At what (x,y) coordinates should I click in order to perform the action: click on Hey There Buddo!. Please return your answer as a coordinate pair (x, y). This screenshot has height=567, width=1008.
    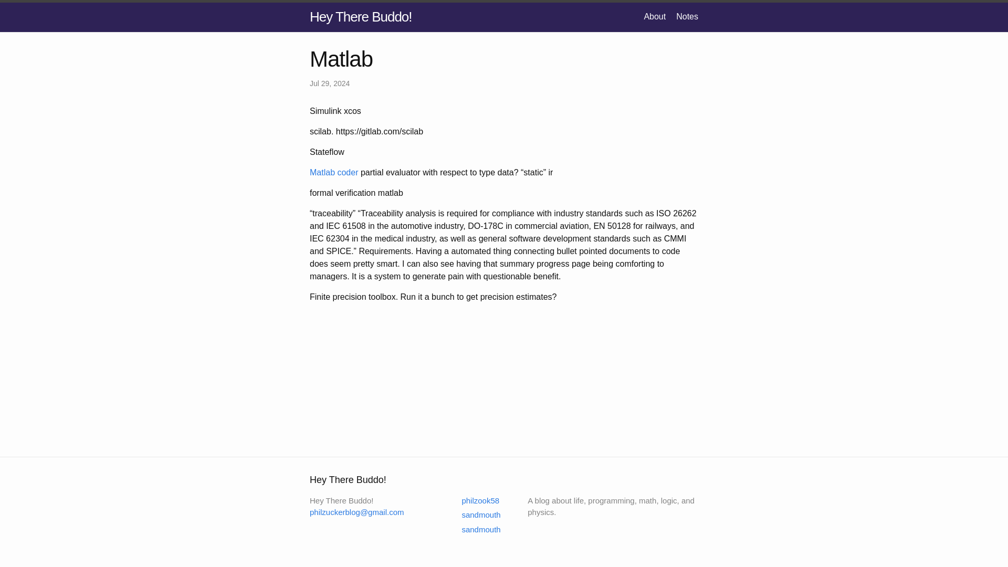
    Looking at the image, I should click on (361, 17).